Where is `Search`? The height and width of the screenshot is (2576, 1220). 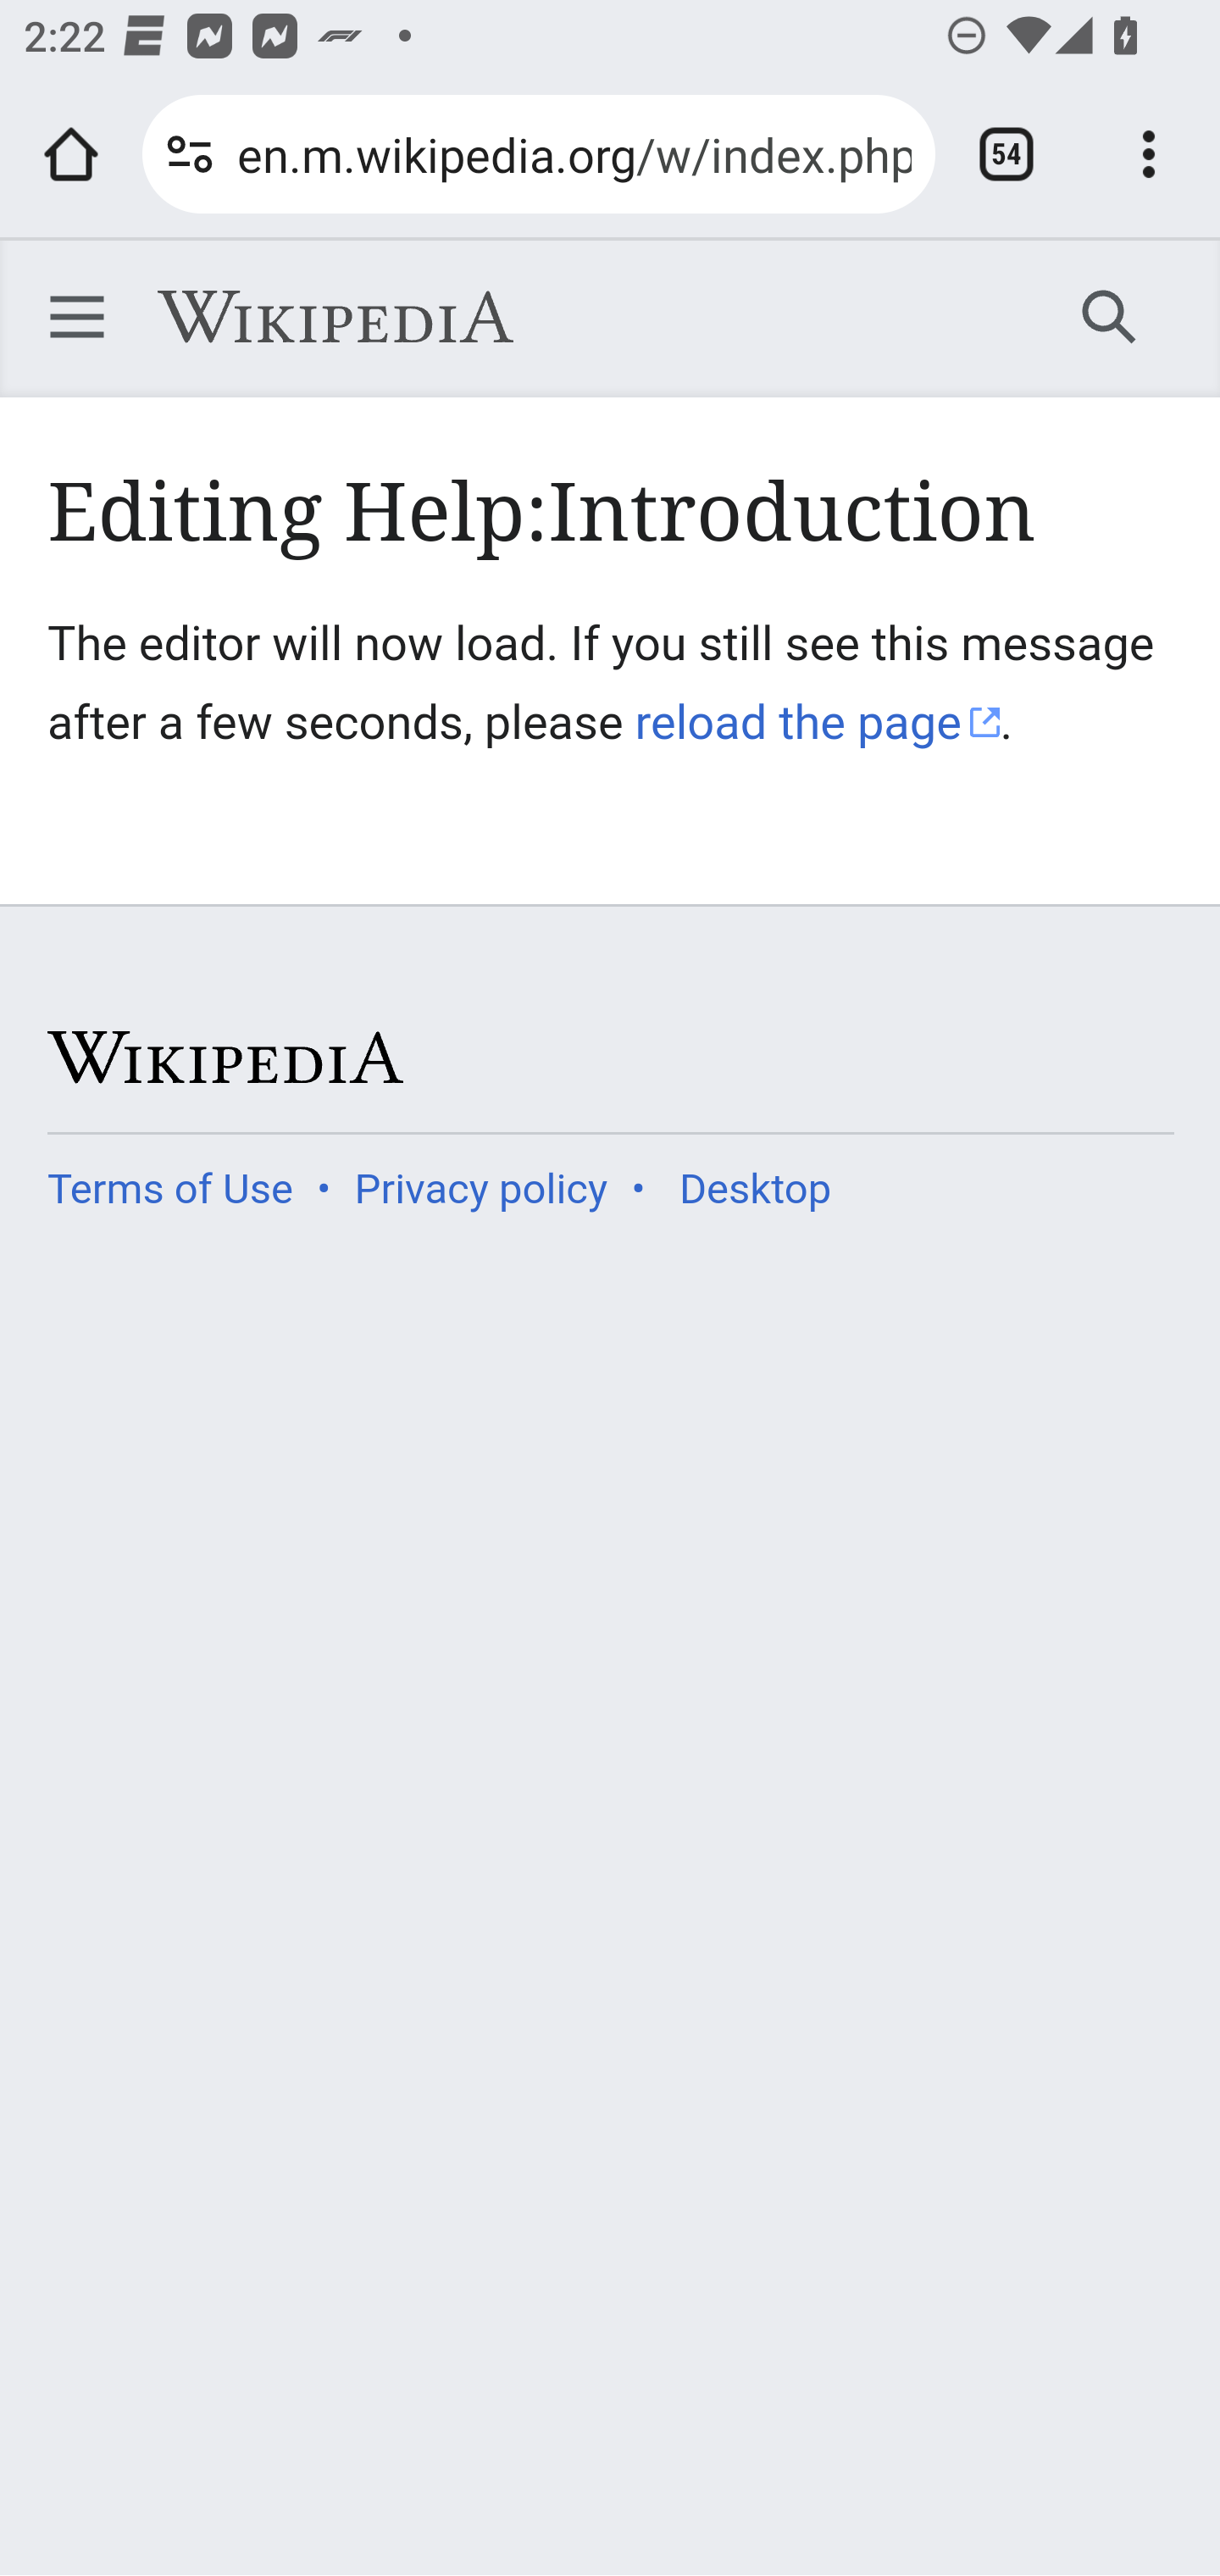 Search is located at coordinates (1110, 315).